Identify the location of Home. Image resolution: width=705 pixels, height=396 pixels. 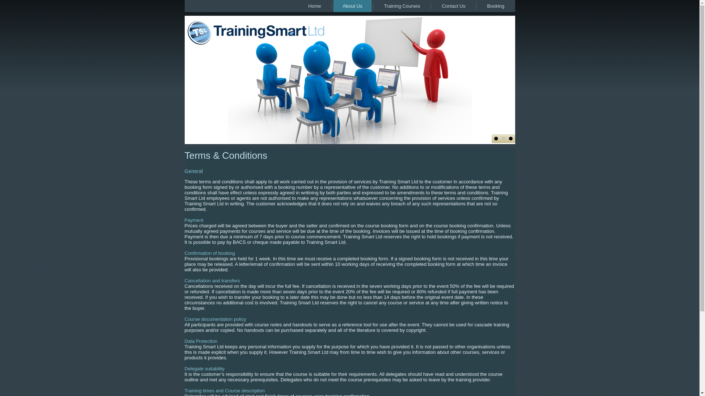
(315, 6).